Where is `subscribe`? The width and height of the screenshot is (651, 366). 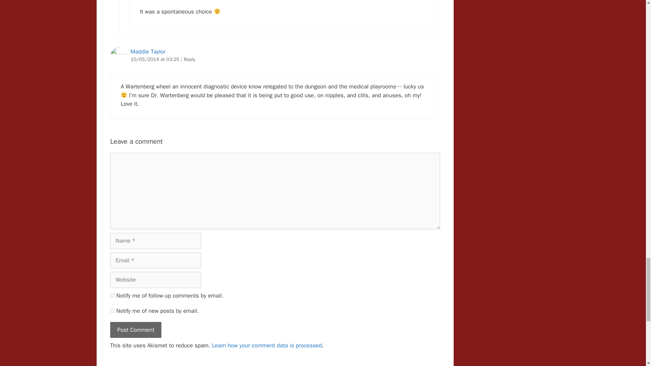 subscribe is located at coordinates (112, 310).